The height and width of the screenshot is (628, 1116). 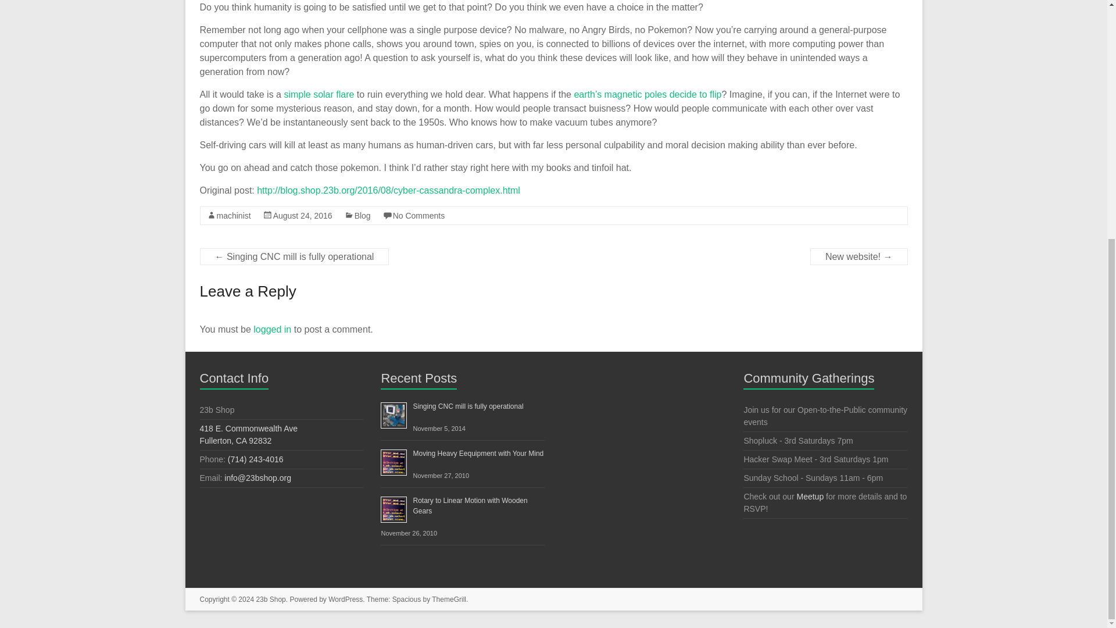 What do you see at coordinates (468, 406) in the screenshot?
I see `Rotary to Linear Motion with Wooden Gears` at bounding box center [468, 406].